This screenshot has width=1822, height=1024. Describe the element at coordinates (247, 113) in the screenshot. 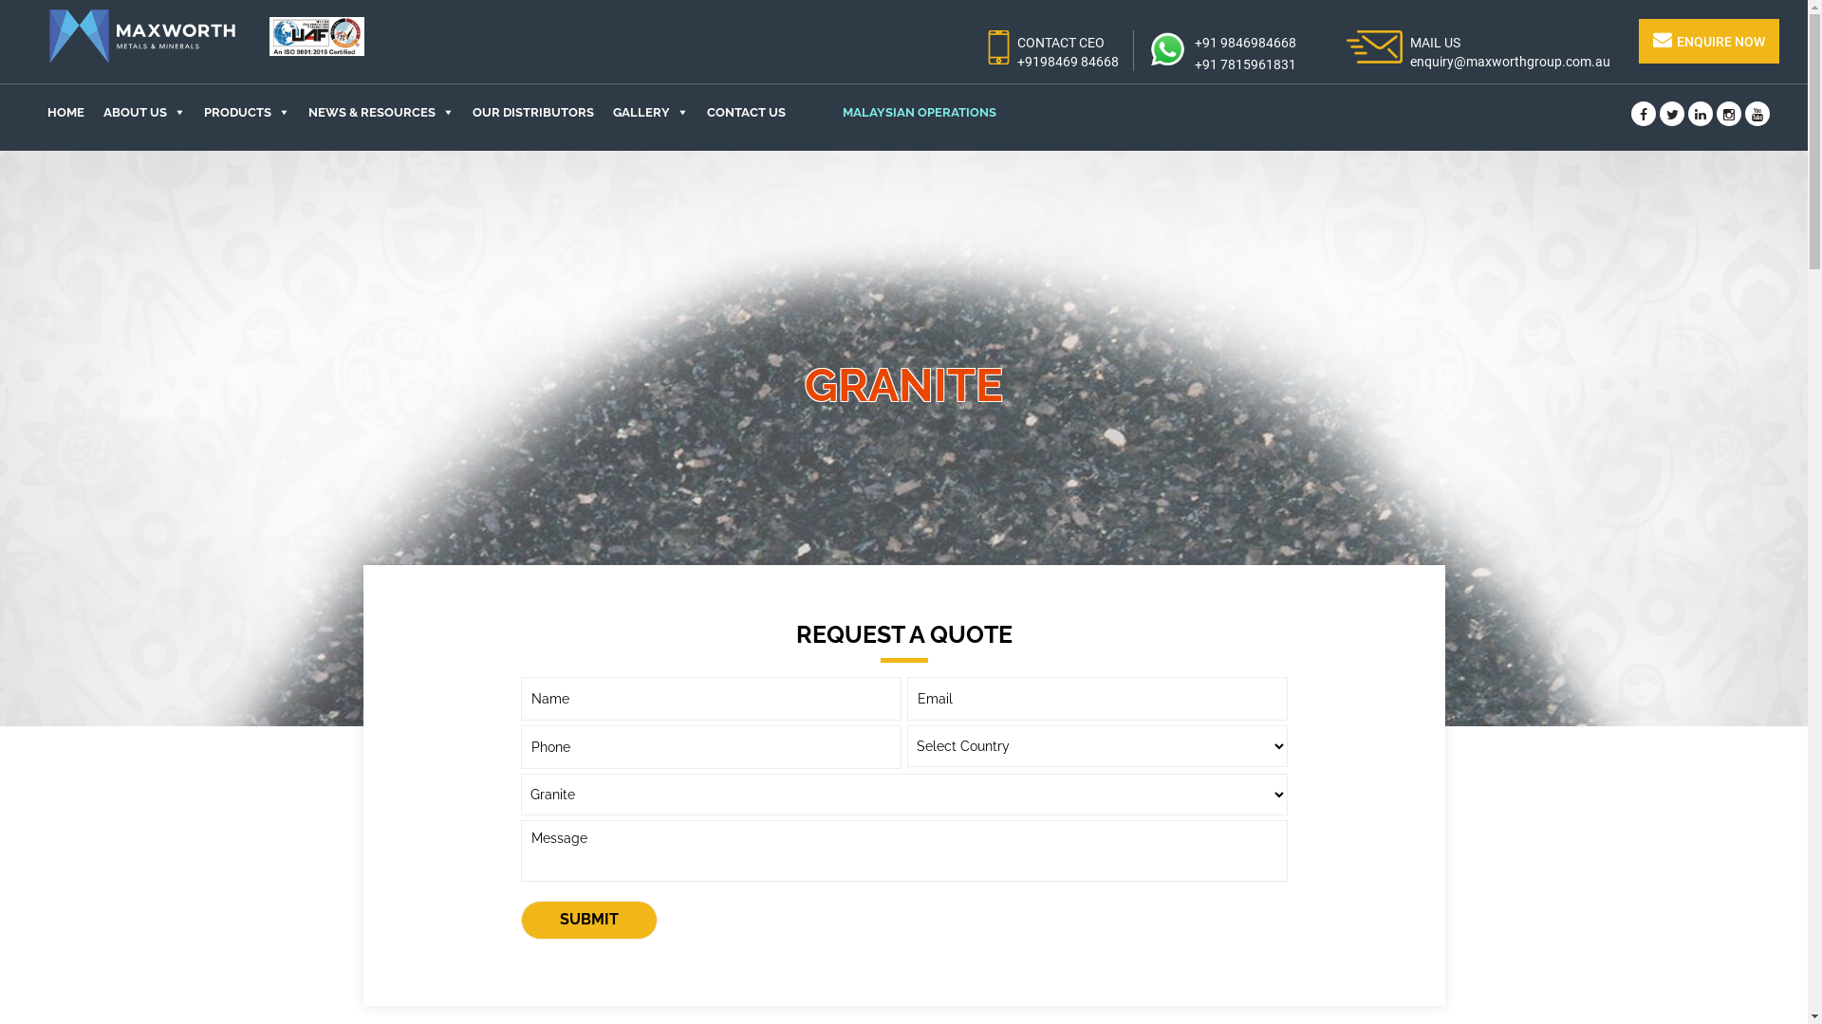

I see `PRODUCTS` at that location.